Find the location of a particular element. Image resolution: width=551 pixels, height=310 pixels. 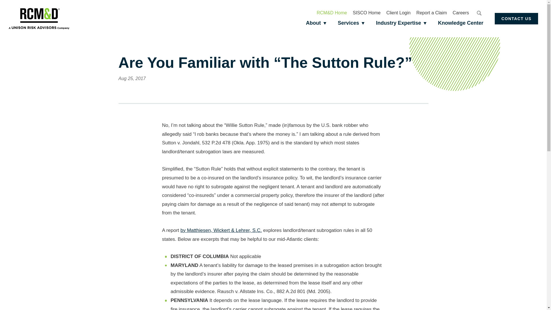

SISCO Home is located at coordinates (366, 13).